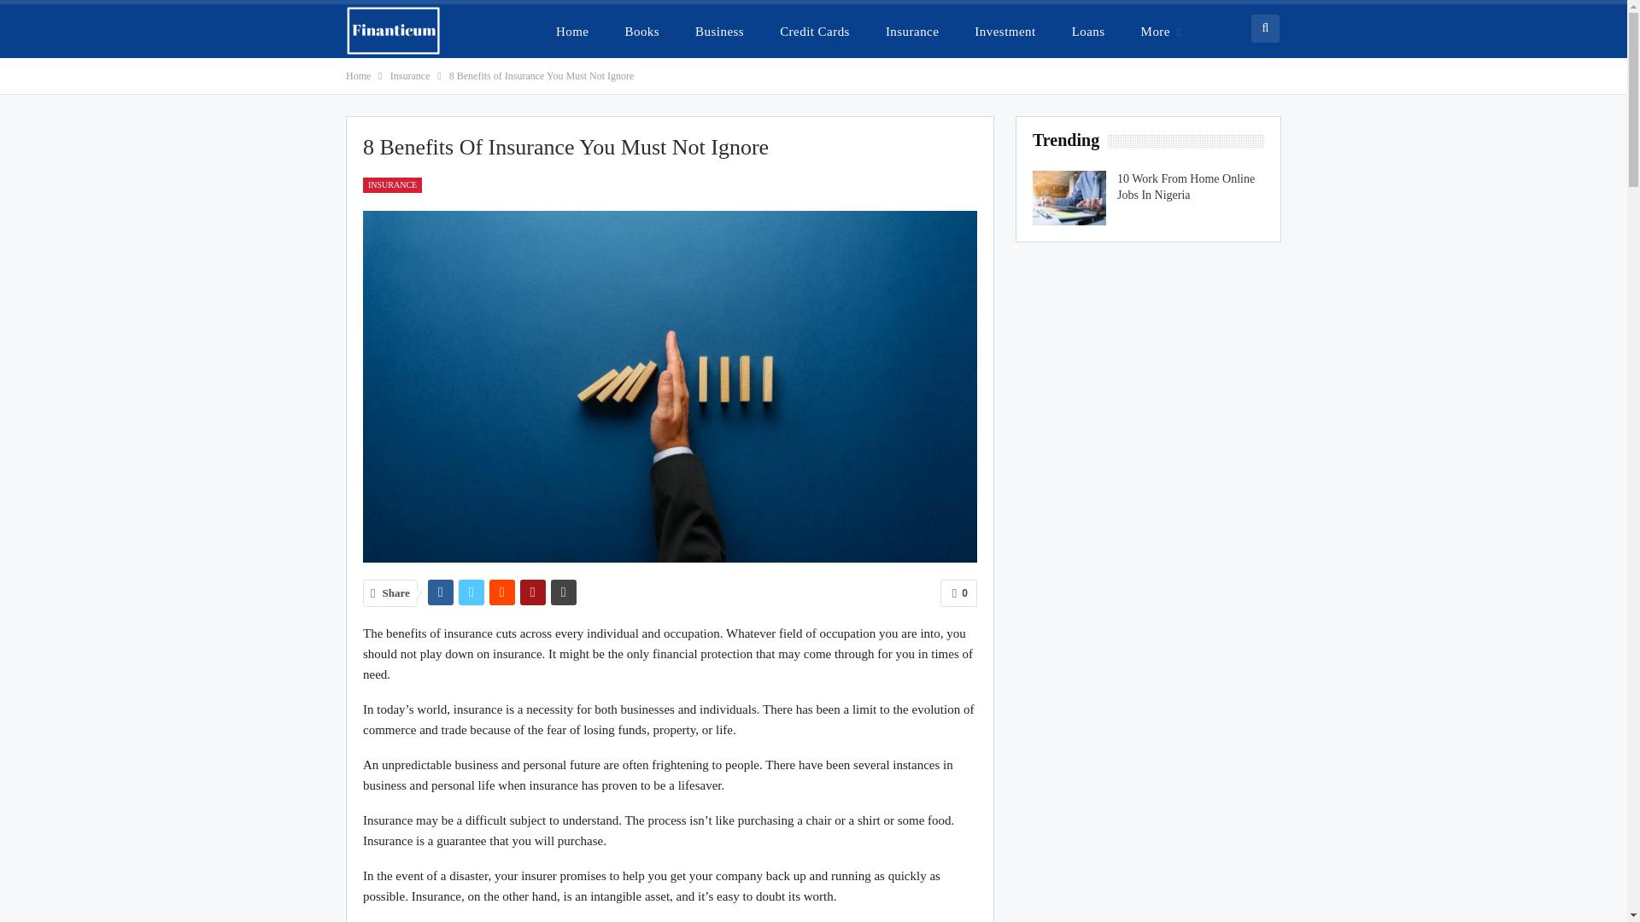  What do you see at coordinates (391, 184) in the screenshot?
I see `INSURANCE` at bounding box center [391, 184].